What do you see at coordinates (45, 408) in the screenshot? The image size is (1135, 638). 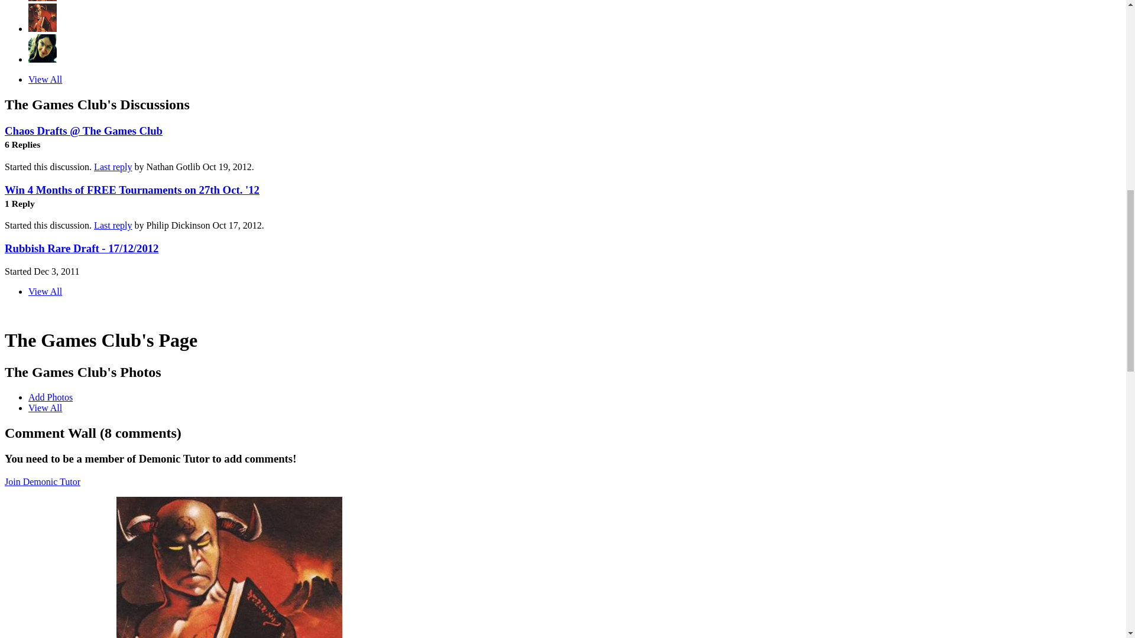 I see `View All` at bounding box center [45, 408].